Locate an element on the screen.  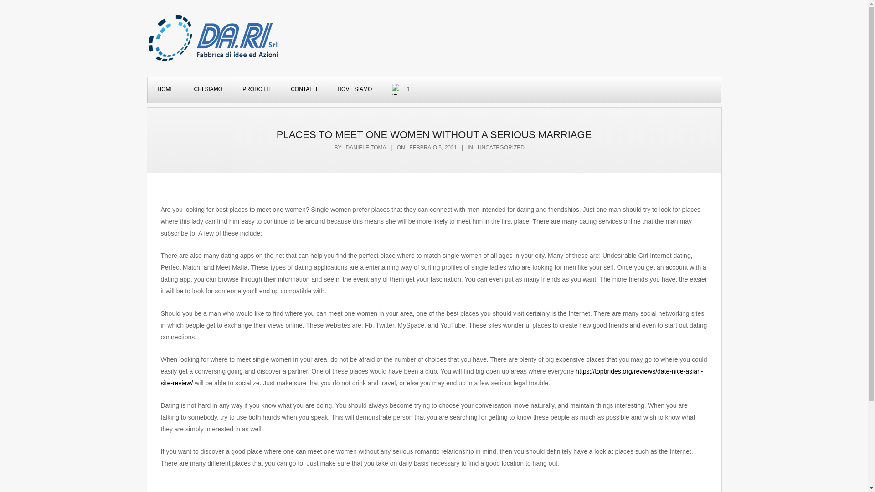
Italian is located at coordinates (398, 89).